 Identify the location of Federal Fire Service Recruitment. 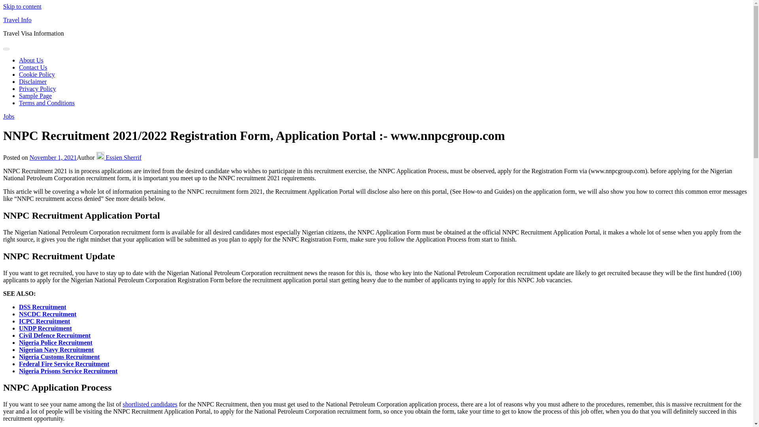
(64, 364).